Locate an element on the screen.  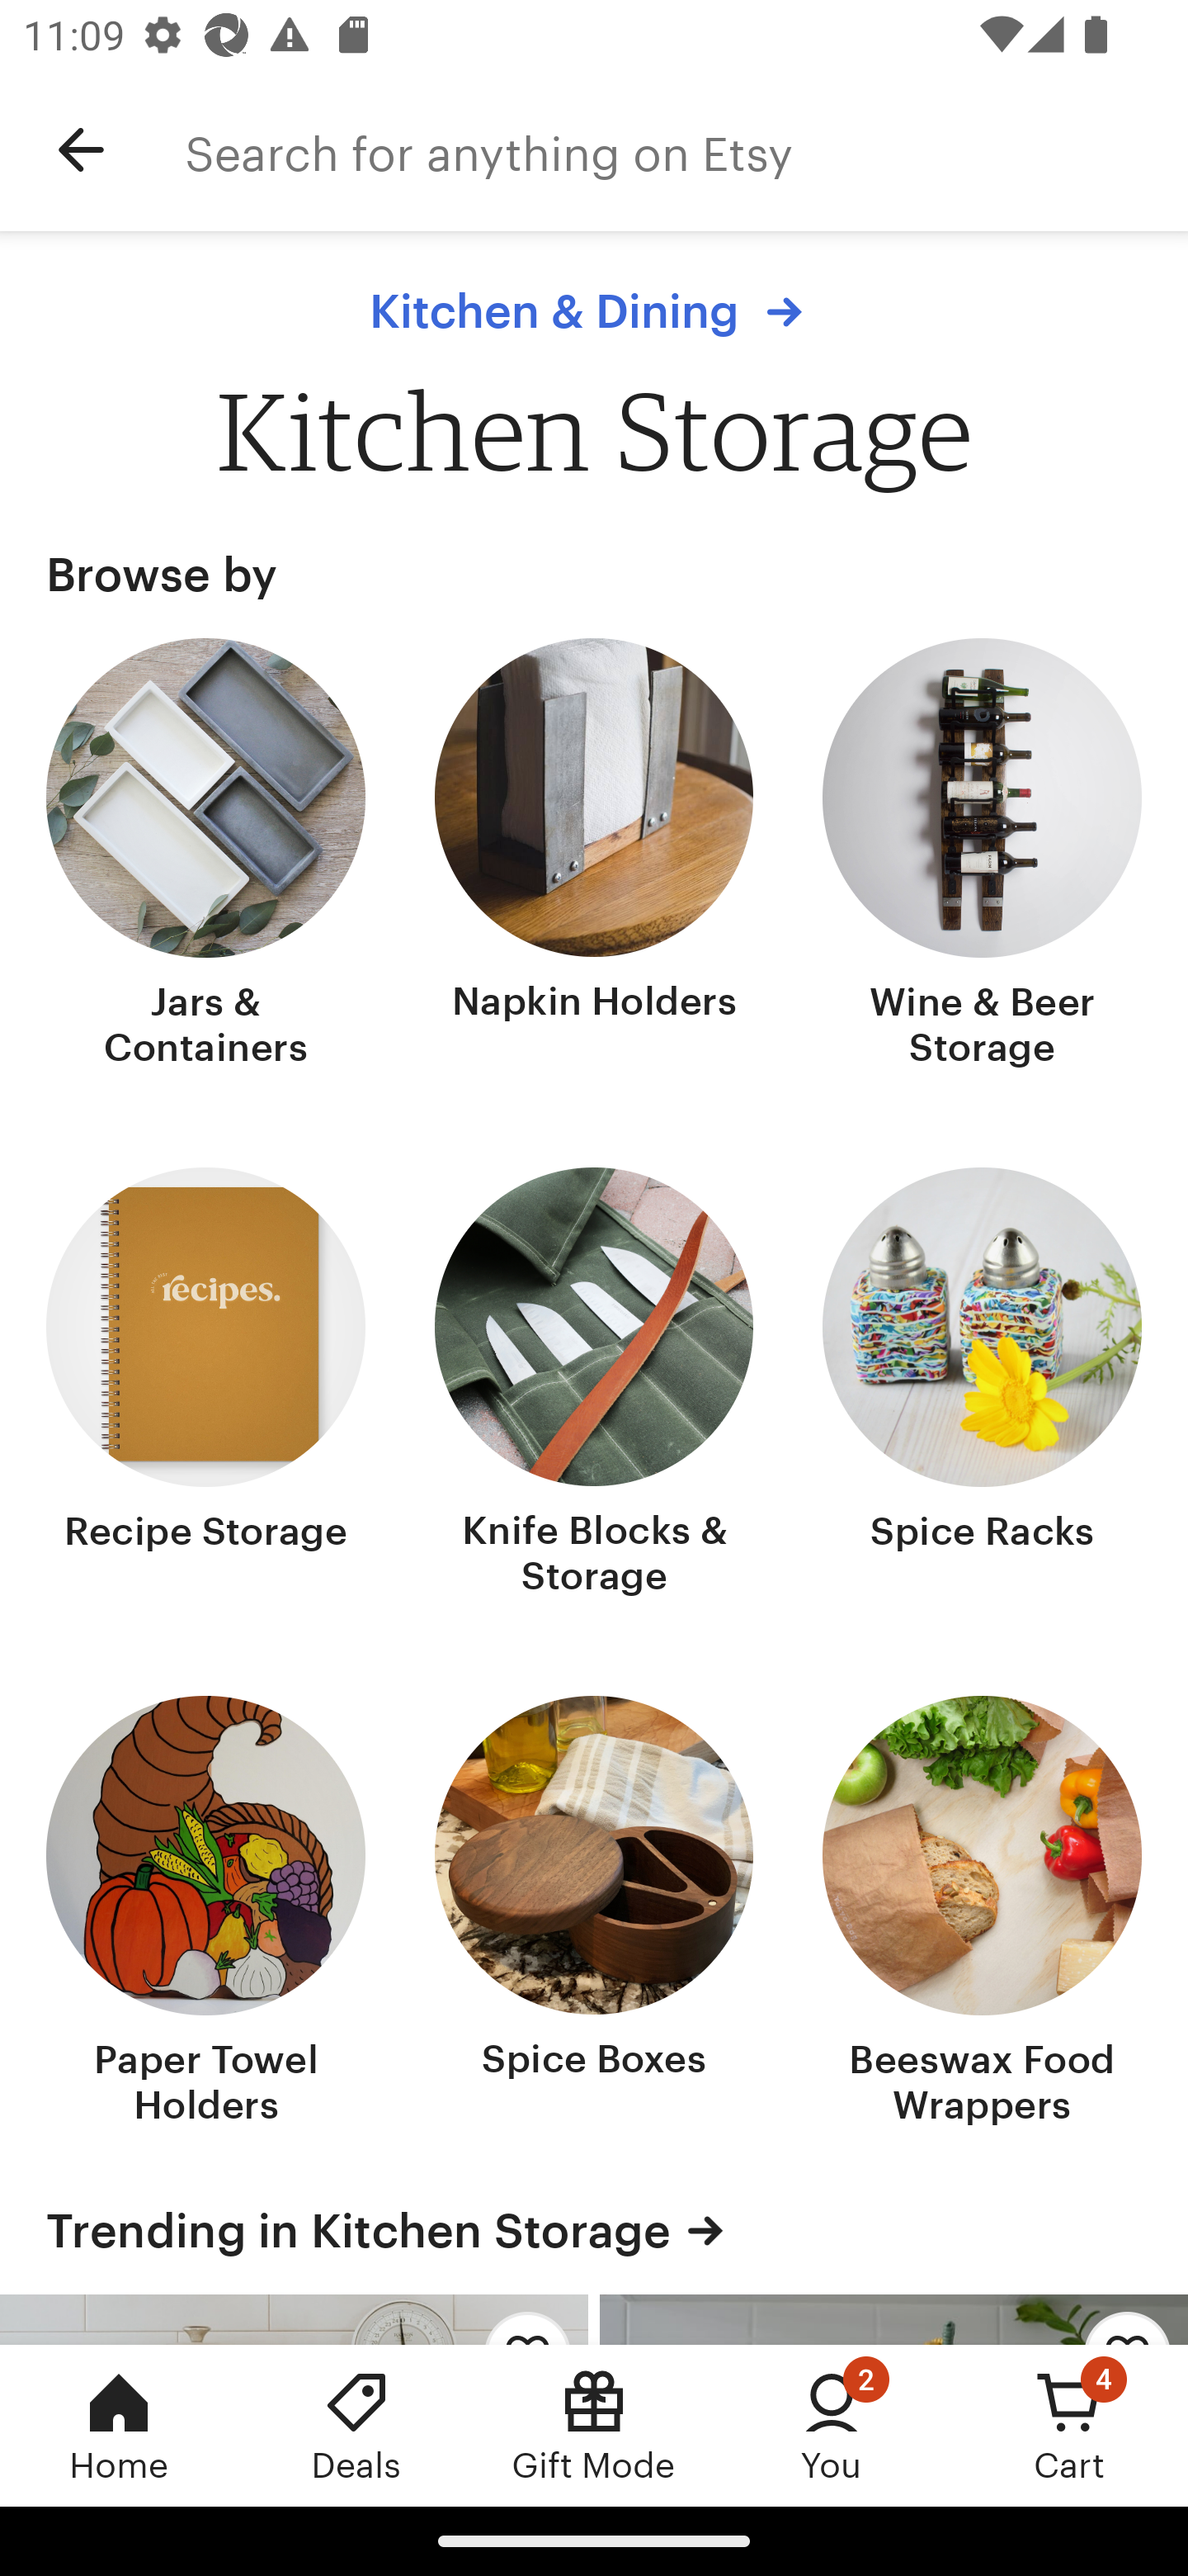
Beeswax Food Wrappers is located at coordinates (982, 1914).